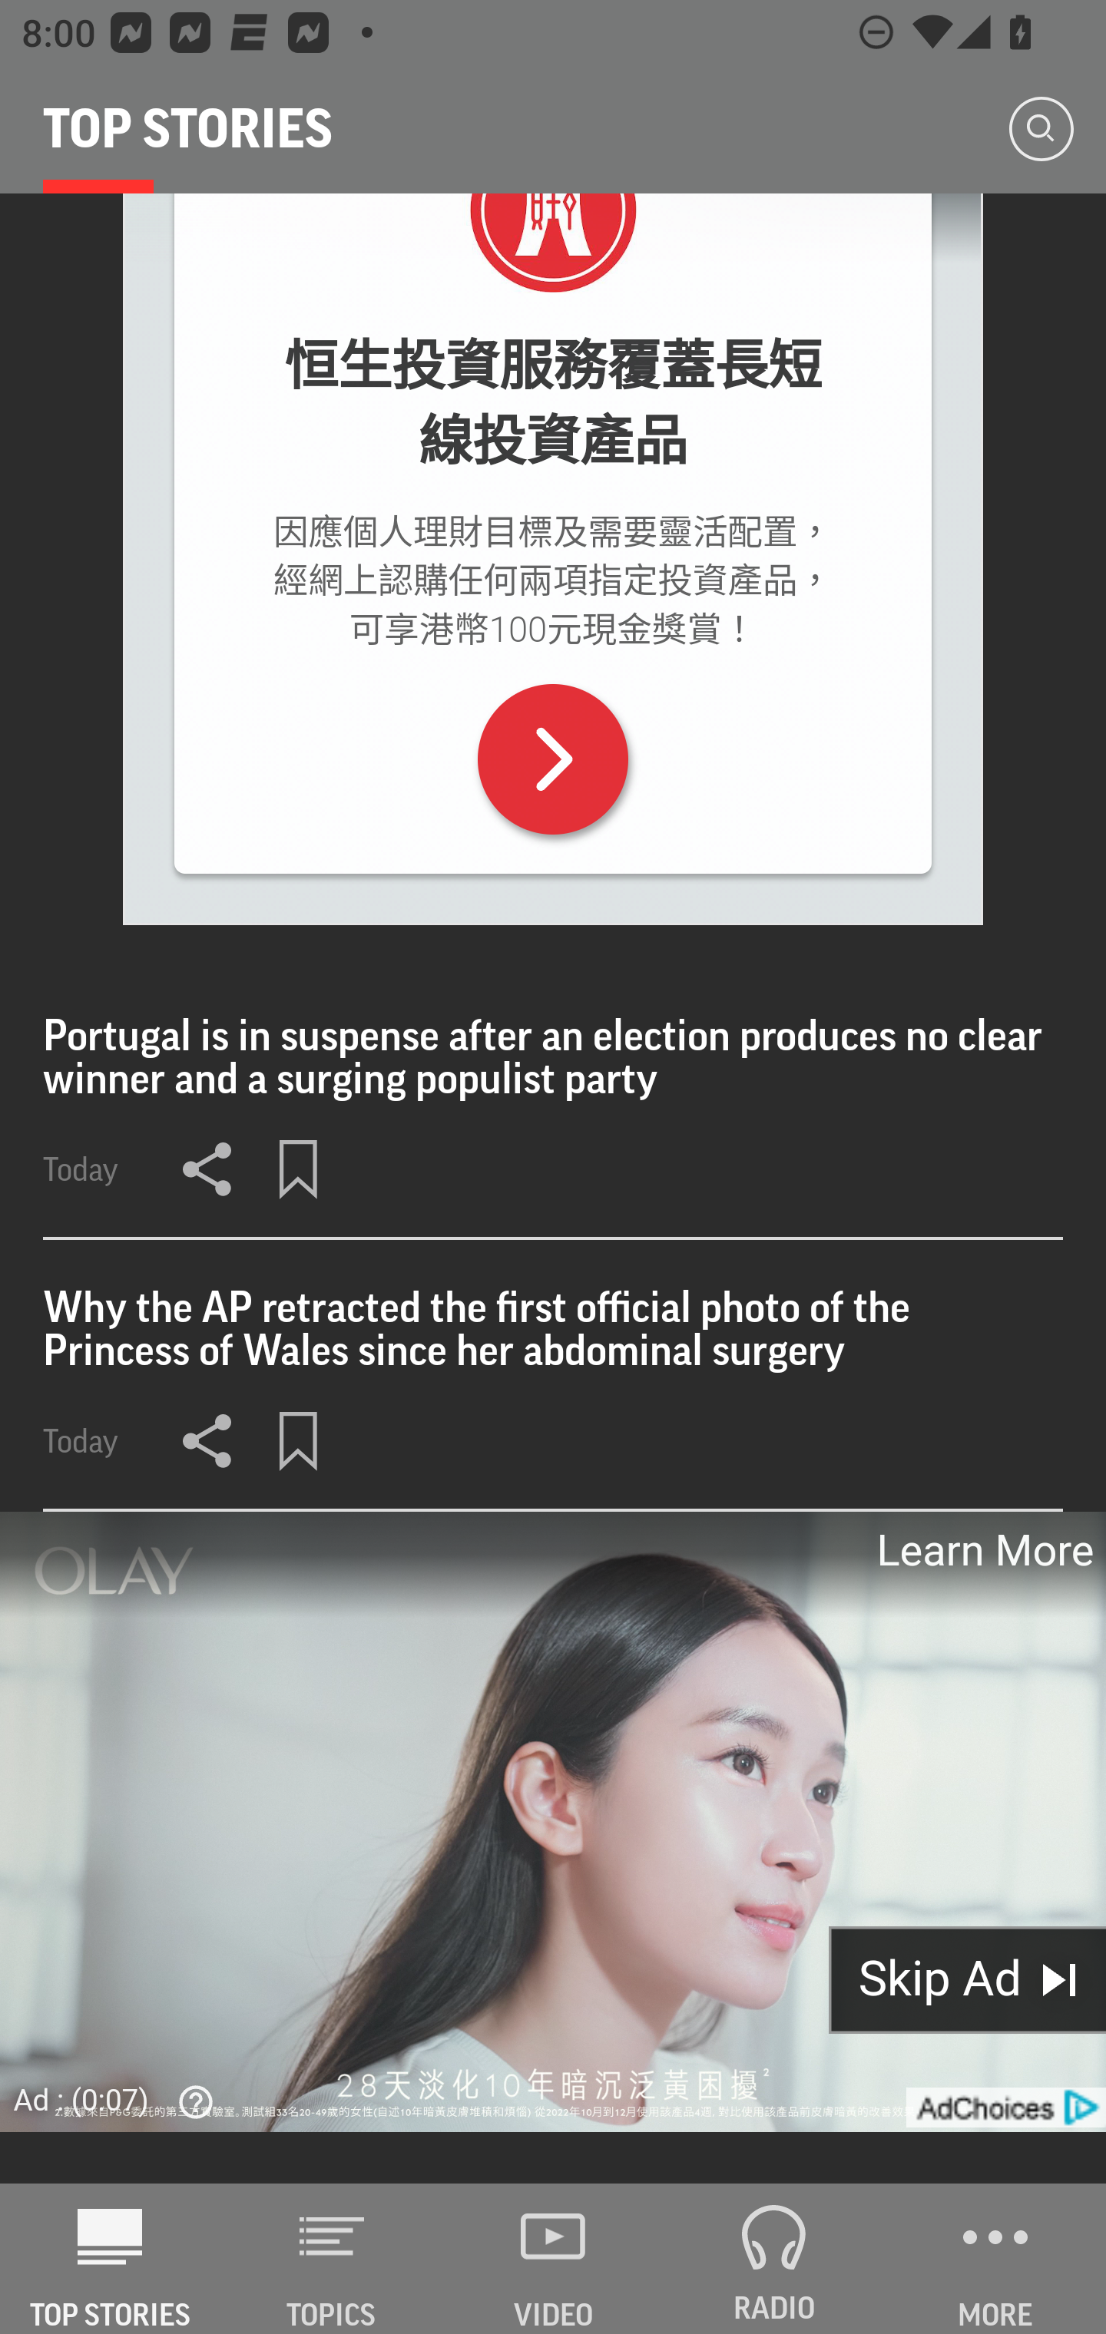 The image size is (1106, 2334). I want to click on Learn More, so click(983, 1551).